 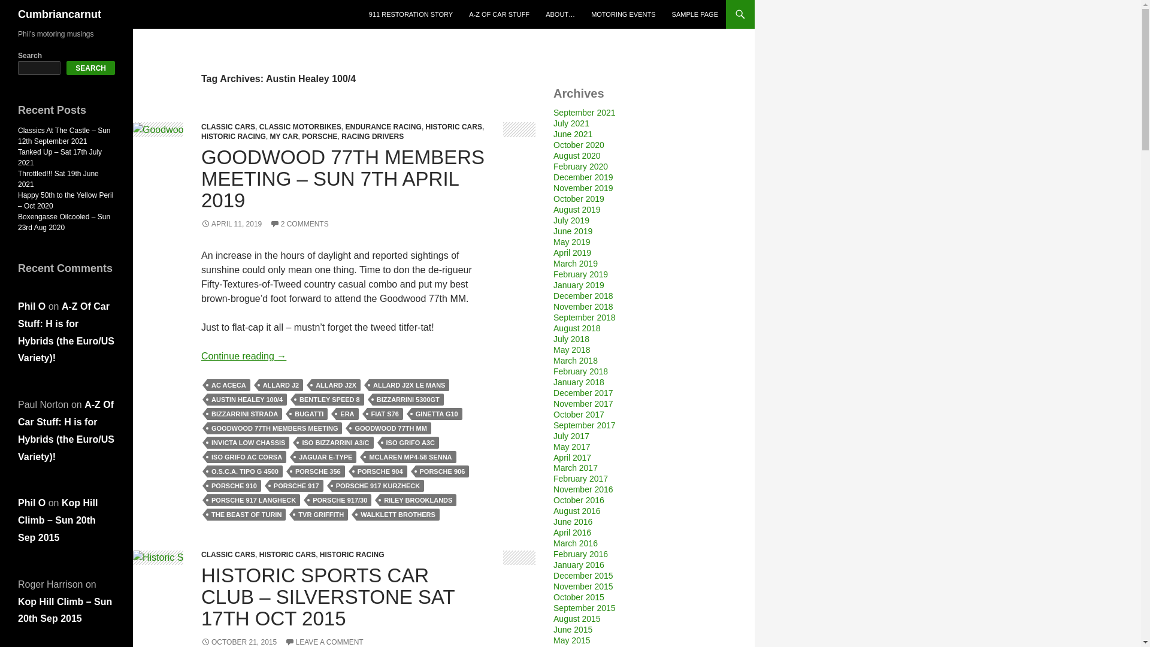 I want to click on CLASSIC CARS, so click(x=228, y=127).